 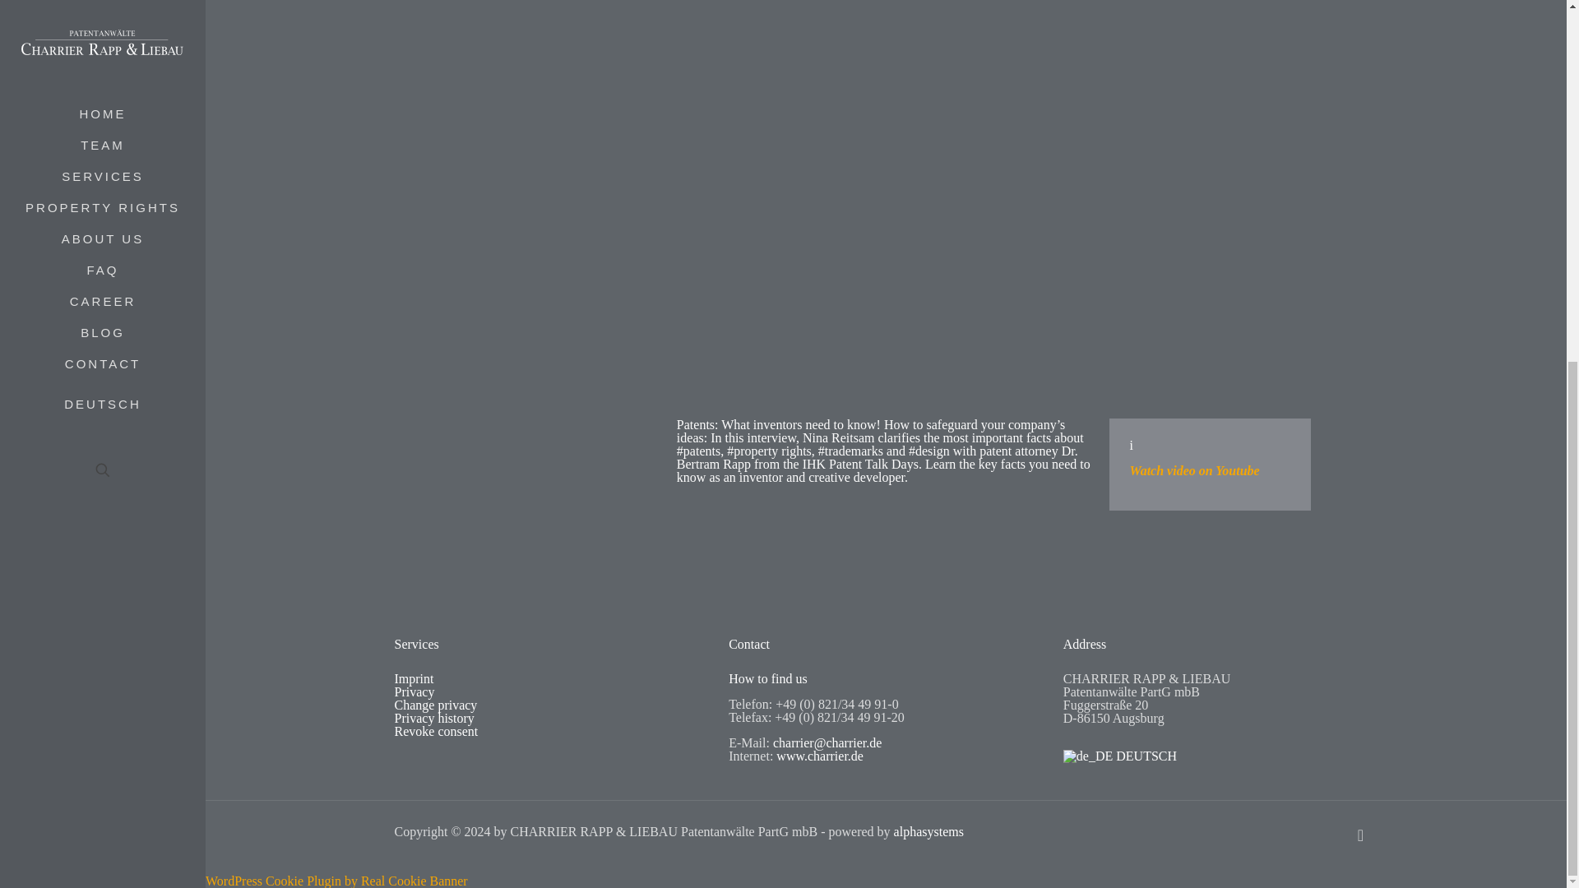 What do you see at coordinates (434, 719) in the screenshot?
I see `Privacy history` at bounding box center [434, 719].